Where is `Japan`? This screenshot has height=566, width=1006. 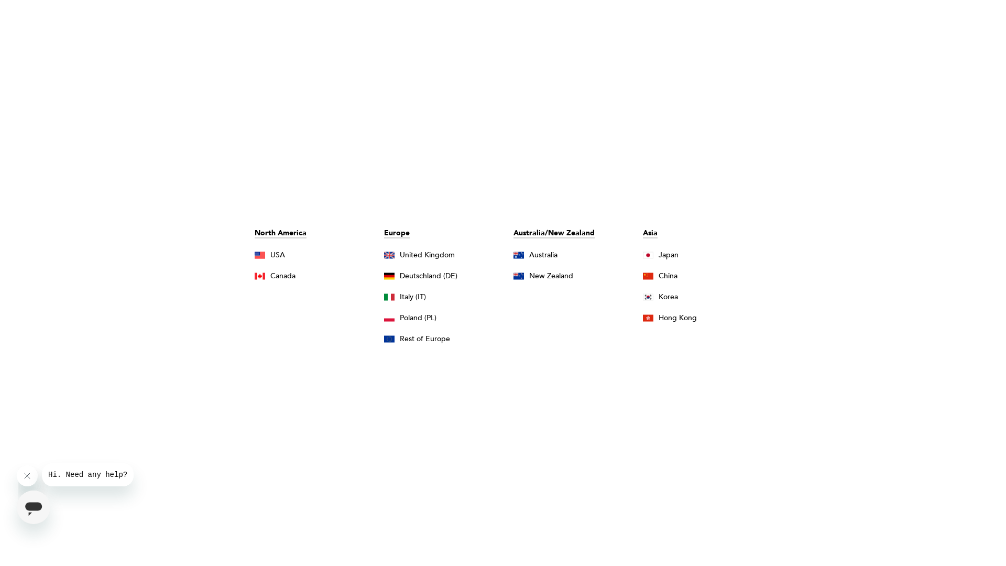 Japan is located at coordinates (702, 255).